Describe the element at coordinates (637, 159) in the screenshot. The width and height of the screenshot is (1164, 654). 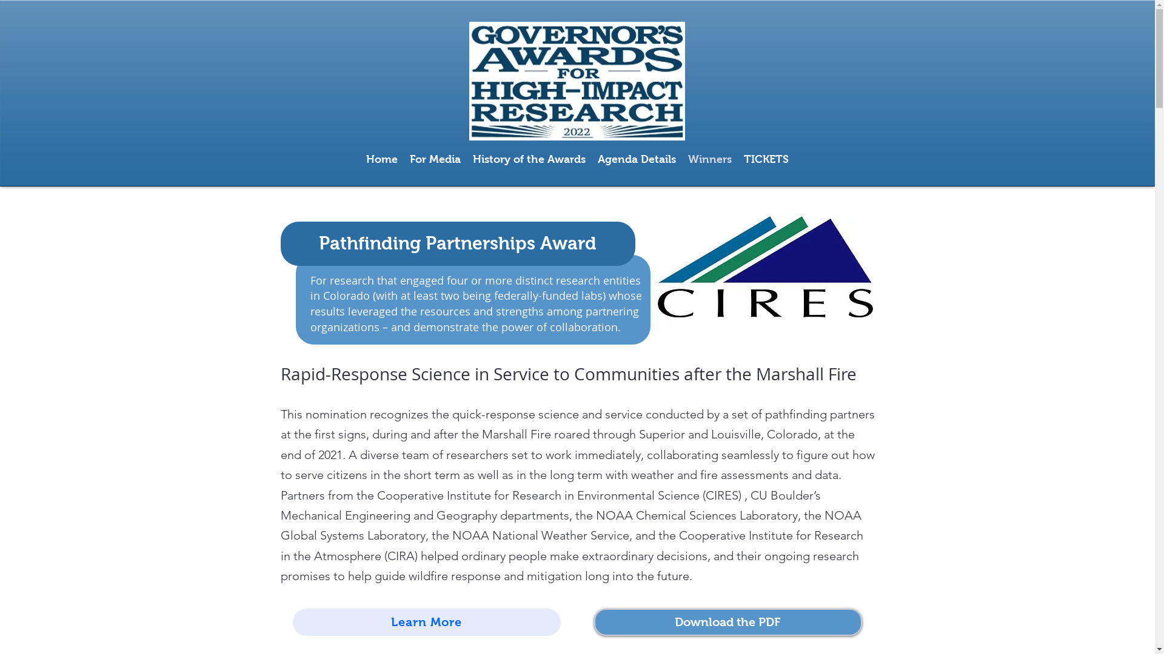
I see `Agenda Details` at that location.